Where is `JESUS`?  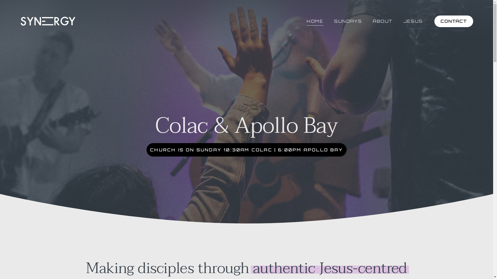
JESUS is located at coordinates (413, 21).